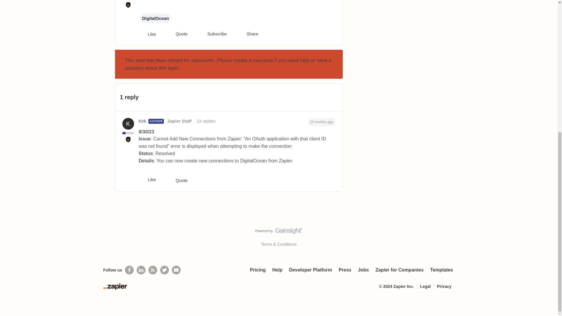  Describe the element at coordinates (176, 270) in the screenshot. I see `See helpful Zapier videos on Youtube` at that location.